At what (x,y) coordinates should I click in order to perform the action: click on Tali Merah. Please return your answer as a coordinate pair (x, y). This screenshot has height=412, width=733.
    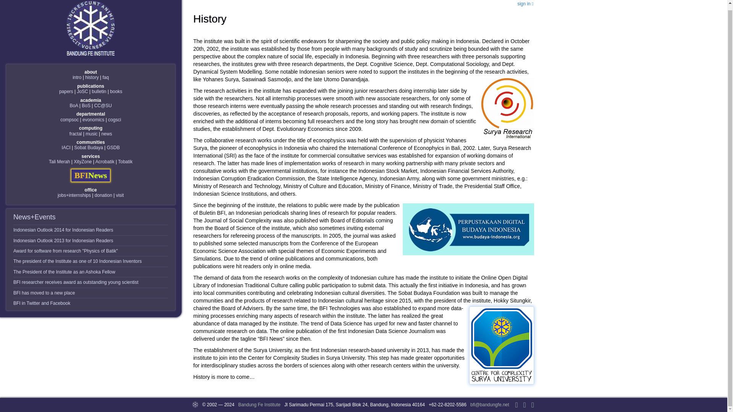
    Looking at the image, I should click on (59, 161).